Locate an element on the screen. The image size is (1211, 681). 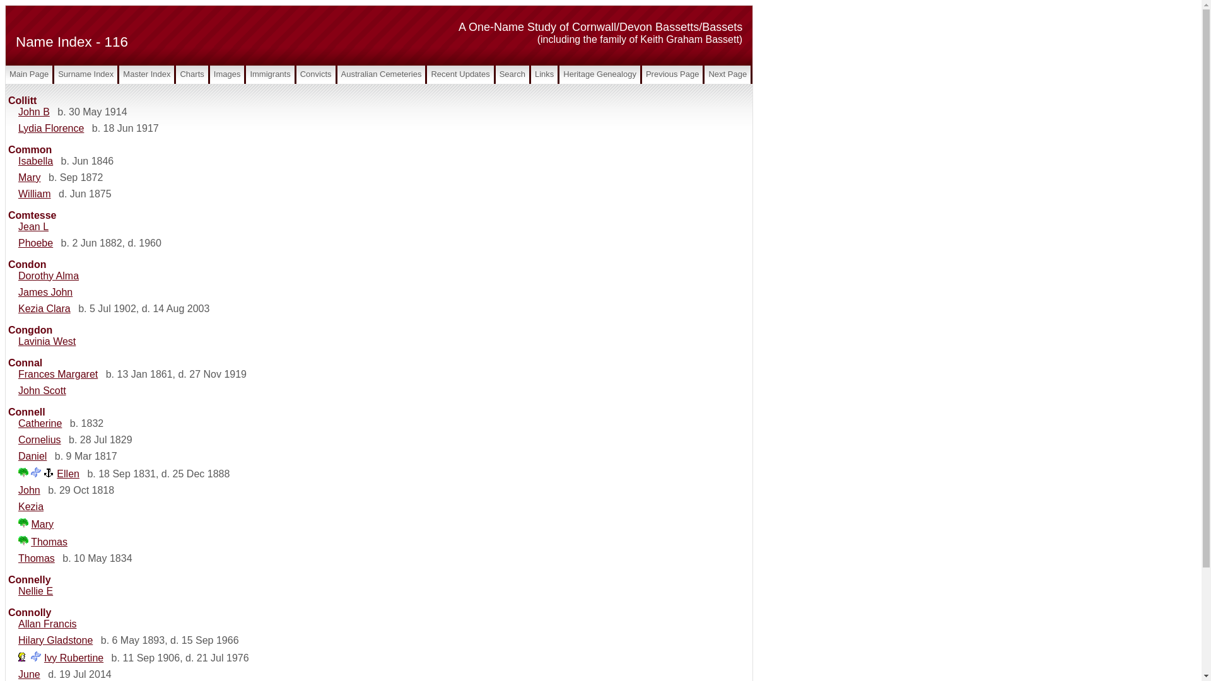
Surname Index is located at coordinates (86, 74).